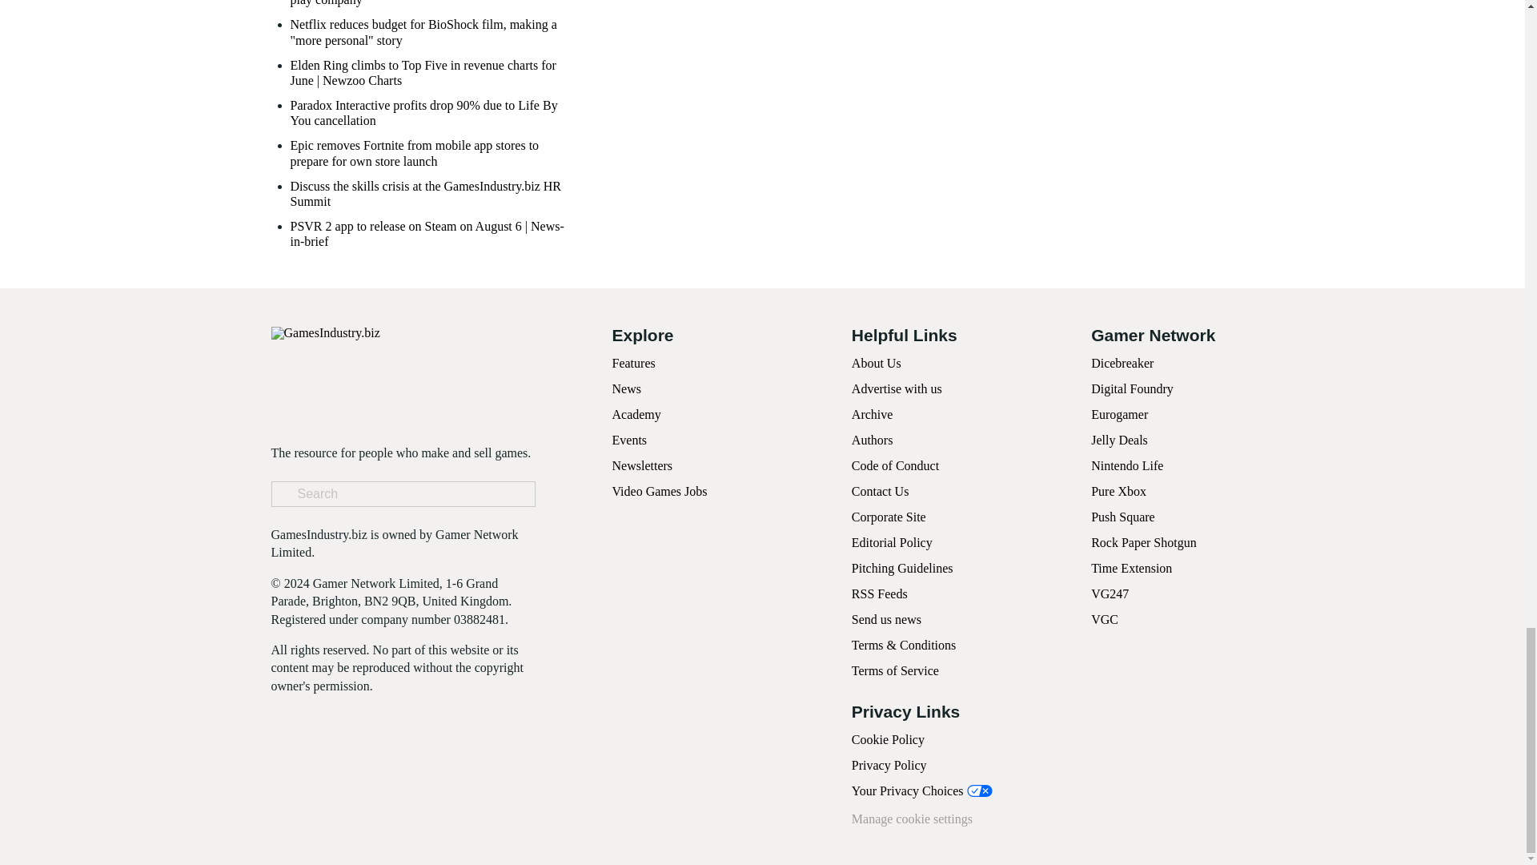 The image size is (1537, 865). I want to click on Video Games Jobs, so click(660, 491).